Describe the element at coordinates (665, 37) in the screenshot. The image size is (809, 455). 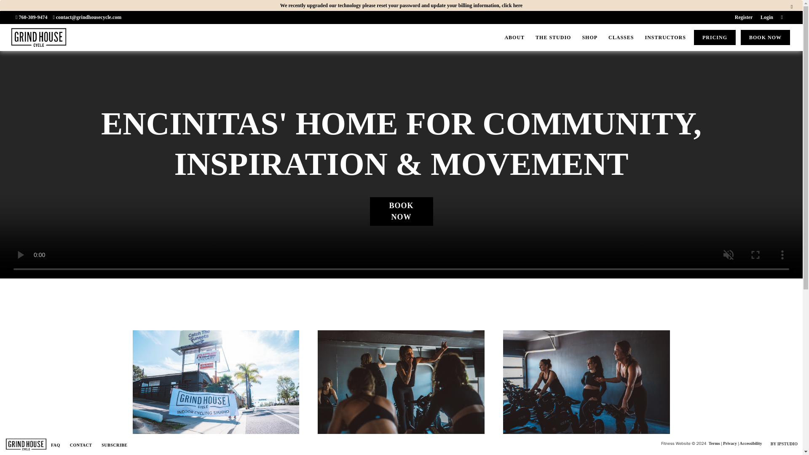
I see `INSTRUCTORS` at that location.